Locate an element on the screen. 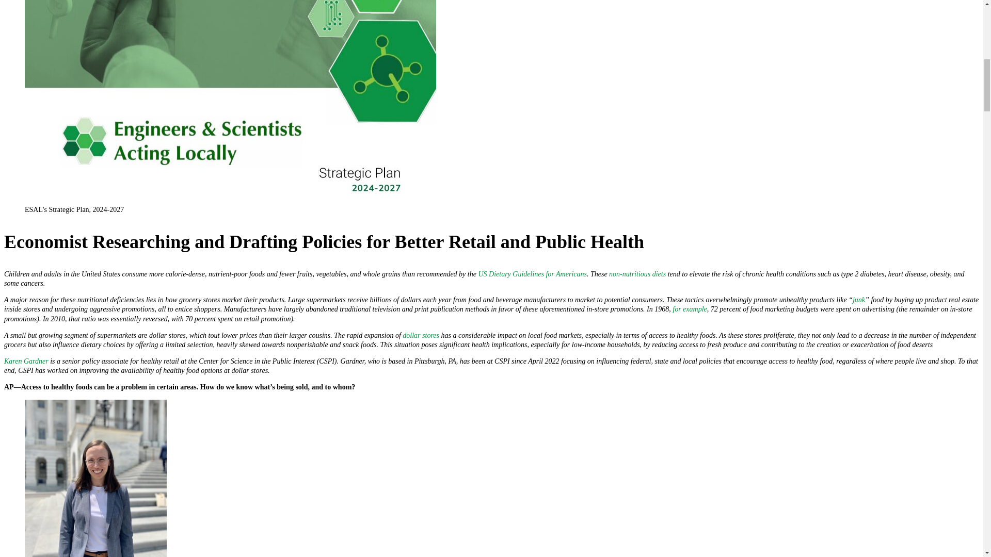 The width and height of the screenshot is (991, 557). Karen Gardner is located at coordinates (26, 361).